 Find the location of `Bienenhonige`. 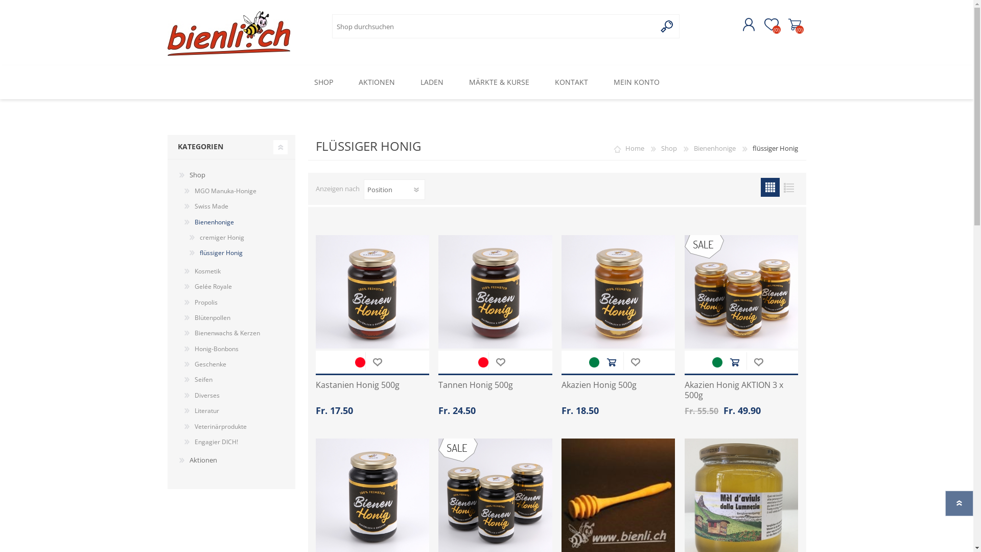

Bienenhonige is located at coordinates (715, 148).